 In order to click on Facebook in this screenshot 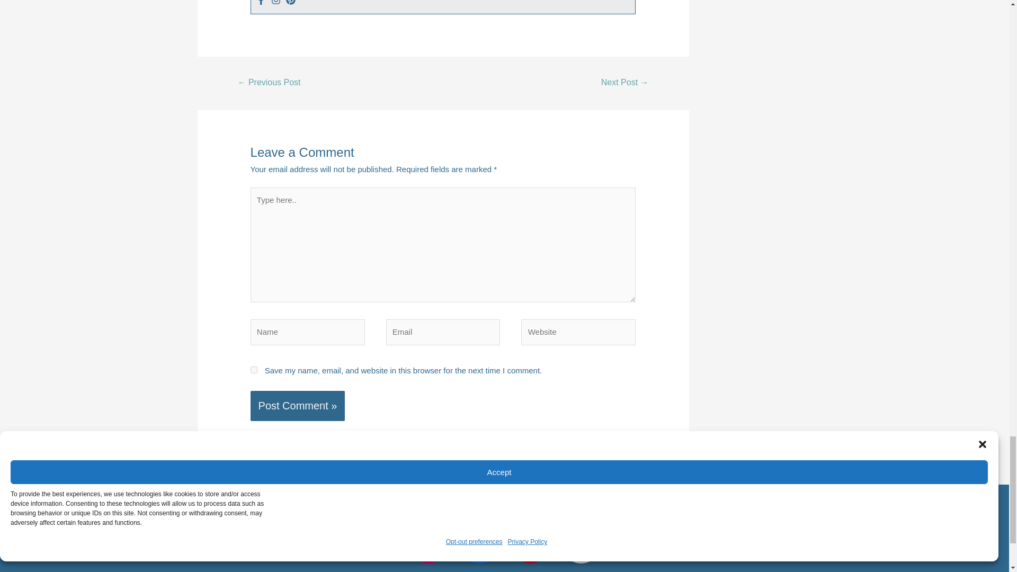, I will do `click(261, 2)`.